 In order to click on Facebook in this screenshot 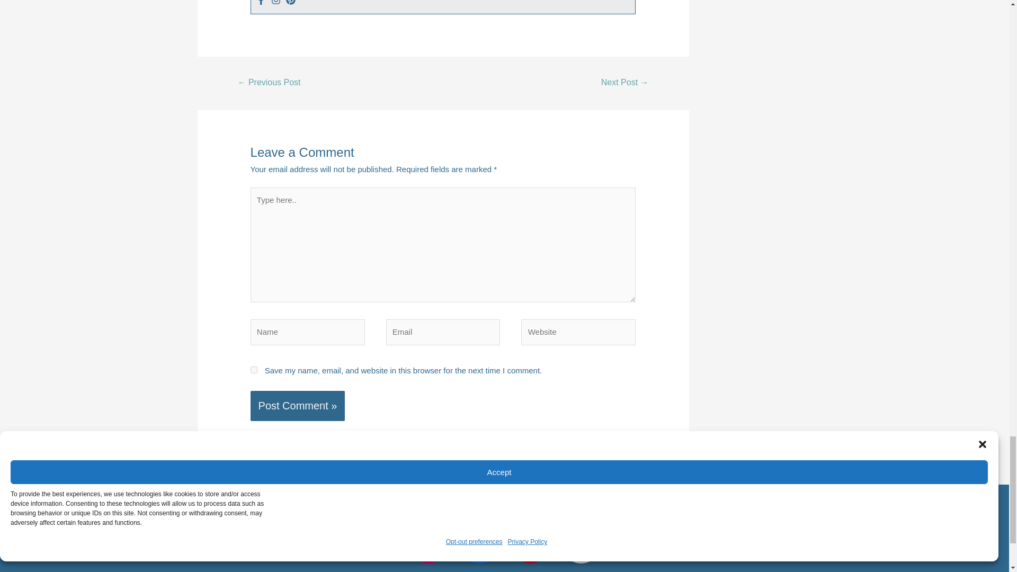, I will do `click(261, 2)`.